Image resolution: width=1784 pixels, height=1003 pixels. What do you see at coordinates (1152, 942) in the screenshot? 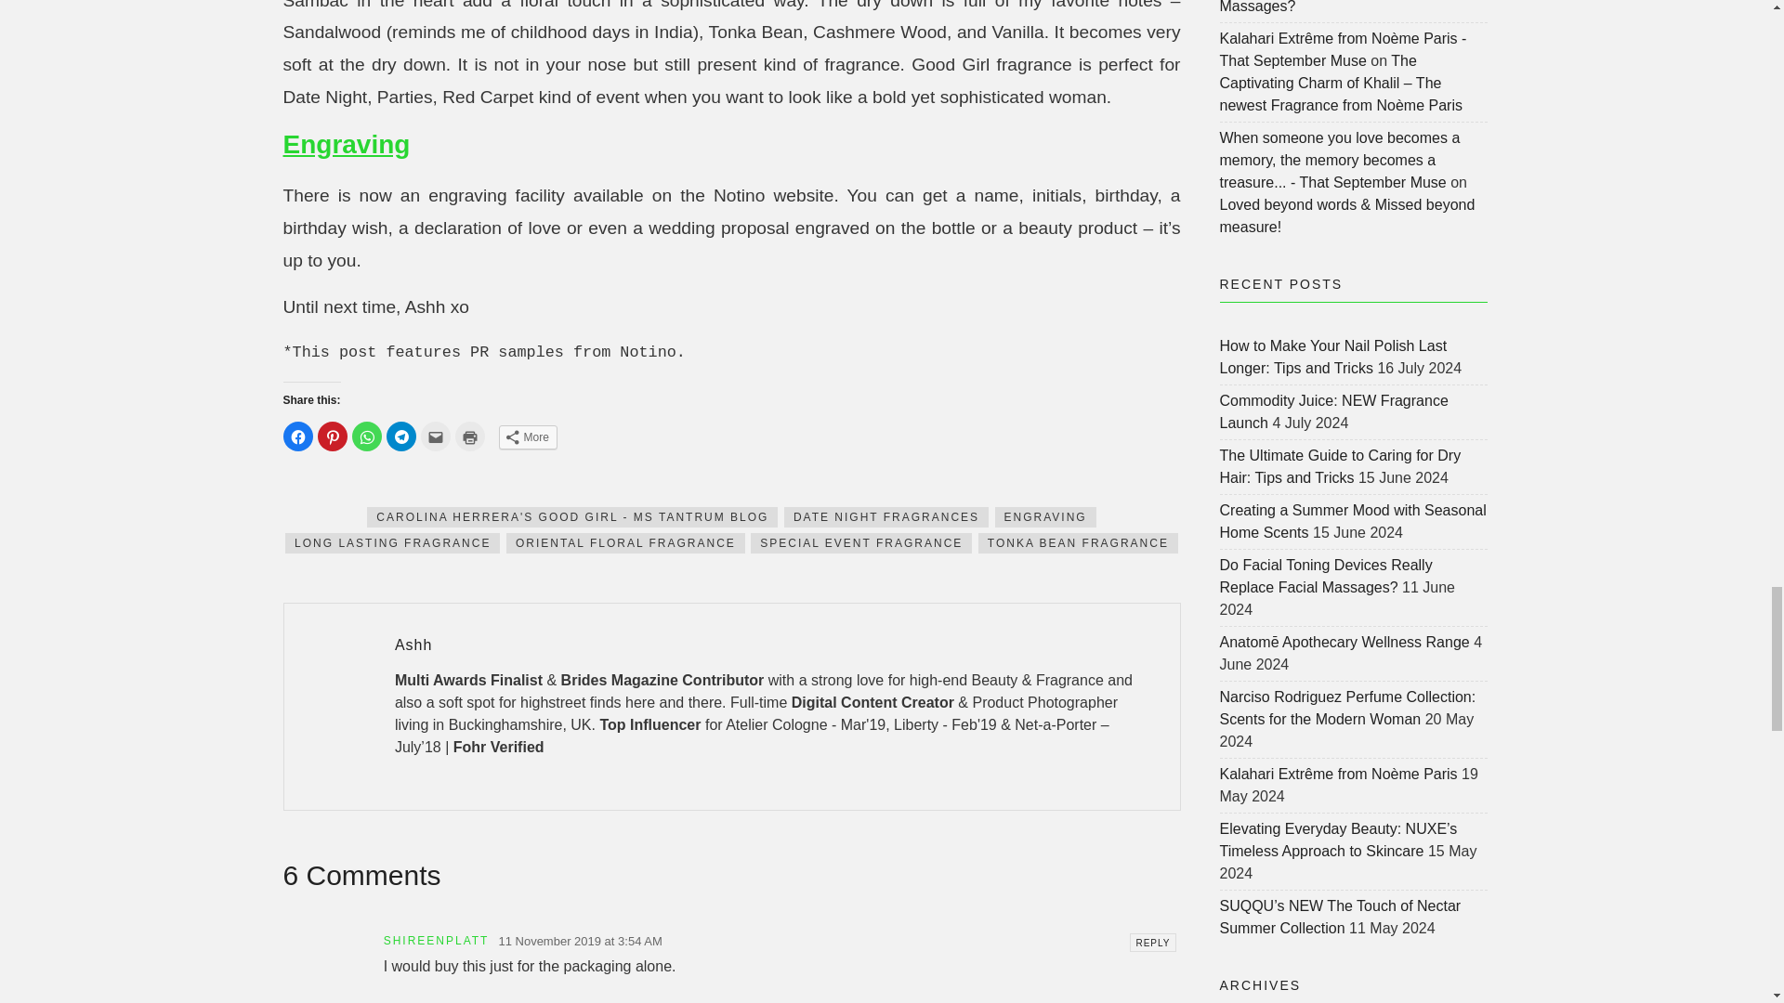
I see `REPLY` at bounding box center [1152, 942].